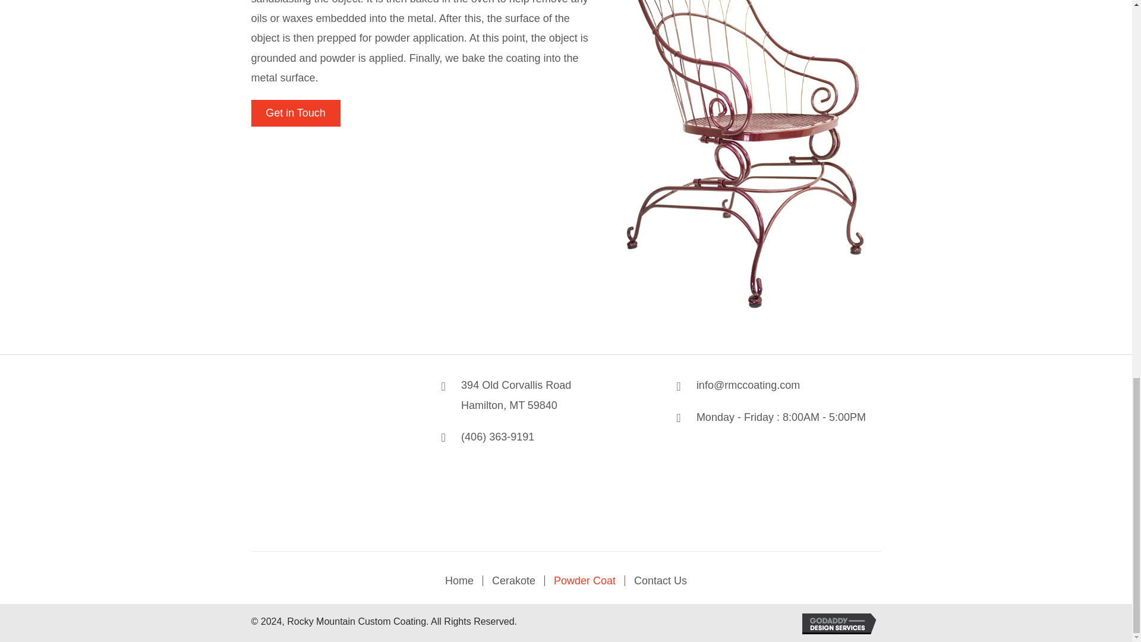  Describe the element at coordinates (585, 580) in the screenshot. I see `Powder Coat` at that location.